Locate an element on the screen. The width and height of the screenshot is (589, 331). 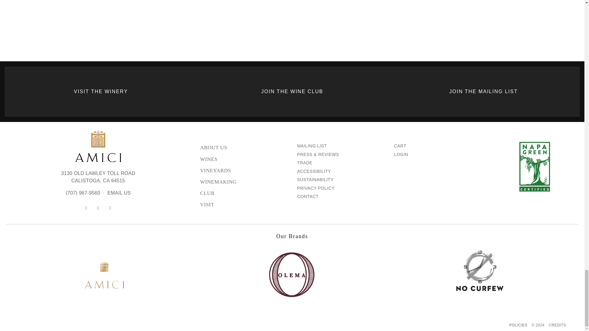
ABOUT US is located at coordinates (244, 148).